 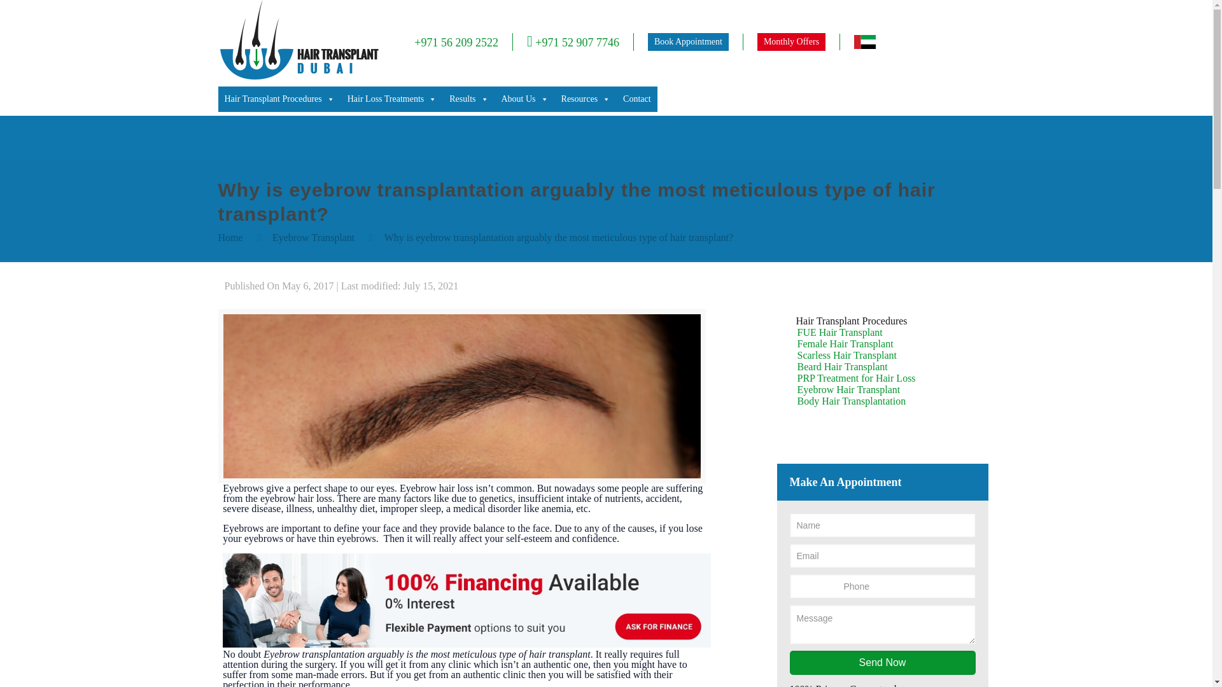 I want to click on Hair Transplant Procedures, so click(x=279, y=99).